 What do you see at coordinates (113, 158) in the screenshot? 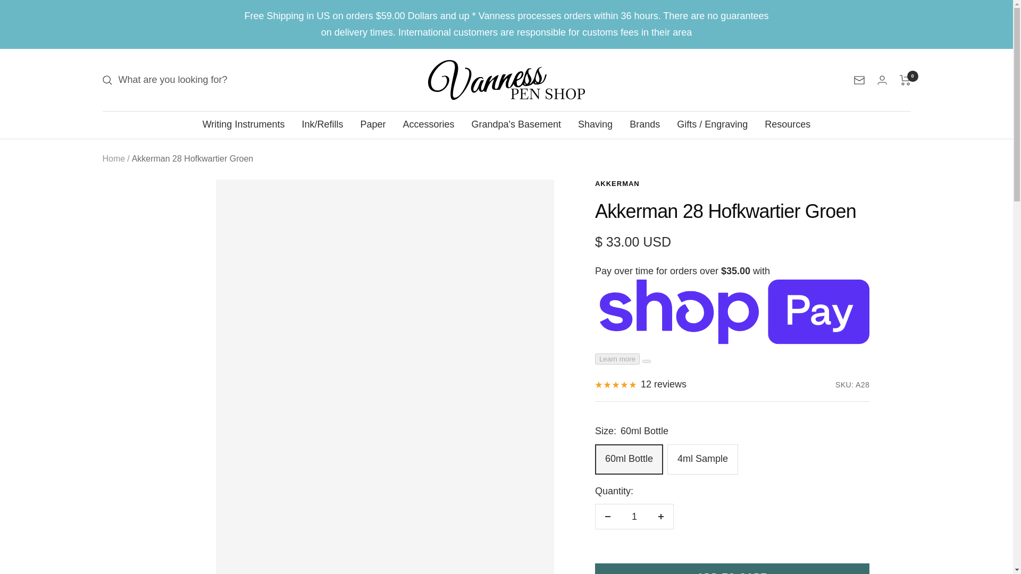
I see `Home` at bounding box center [113, 158].